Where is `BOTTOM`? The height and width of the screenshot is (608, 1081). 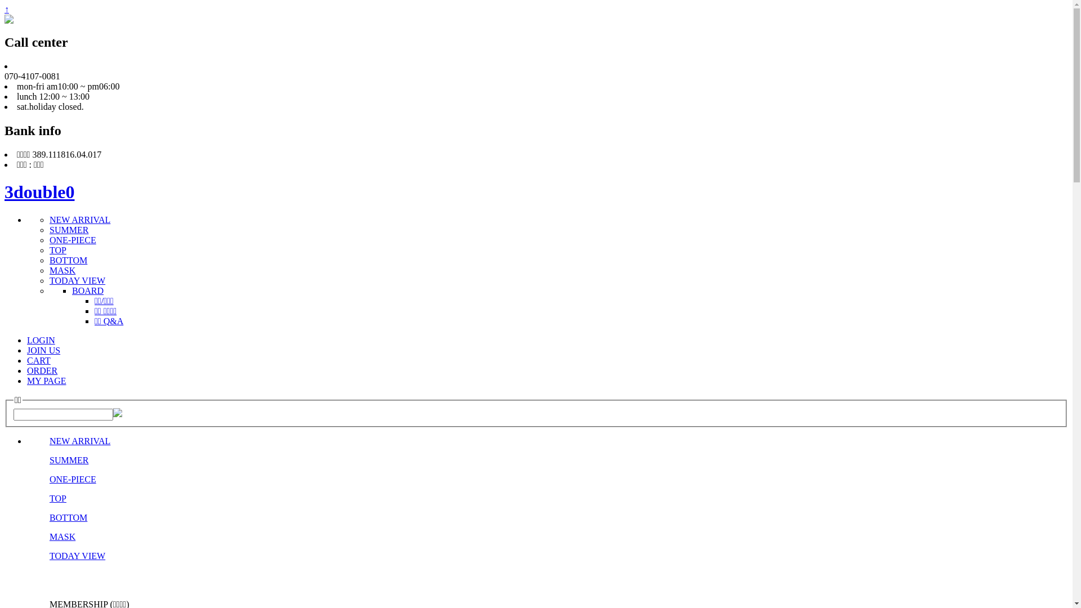
BOTTOM is located at coordinates (69, 260).